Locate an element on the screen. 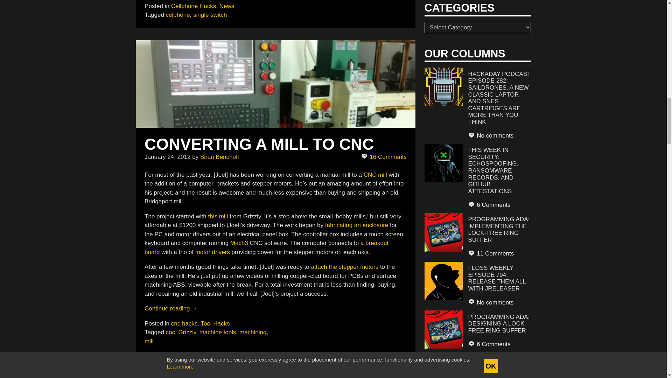 The width and height of the screenshot is (672, 378). Posts by Brian Benchoff is located at coordinates (220, 157).